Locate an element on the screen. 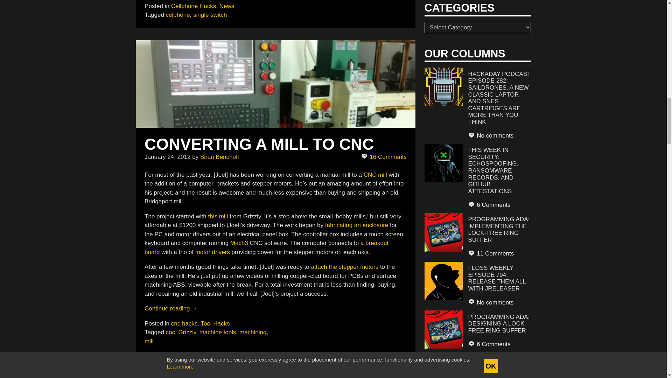 The width and height of the screenshot is (672, 378). Posts by Brian Benchoff is located at coordinates (220, 157).